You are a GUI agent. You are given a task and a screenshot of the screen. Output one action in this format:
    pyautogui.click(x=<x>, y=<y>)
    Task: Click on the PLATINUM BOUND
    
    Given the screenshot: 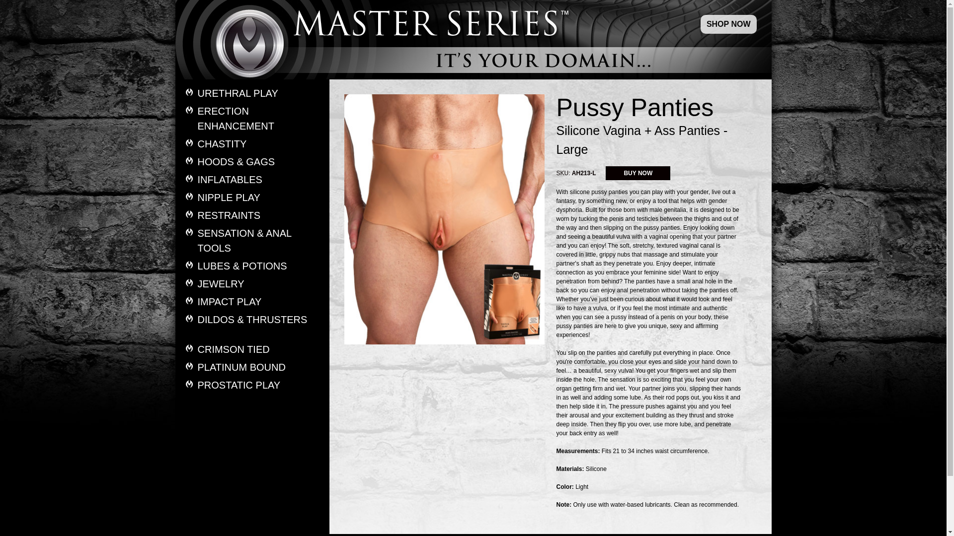 What is the action you would take?
    pyautogui.click(x=259, y=367)
    